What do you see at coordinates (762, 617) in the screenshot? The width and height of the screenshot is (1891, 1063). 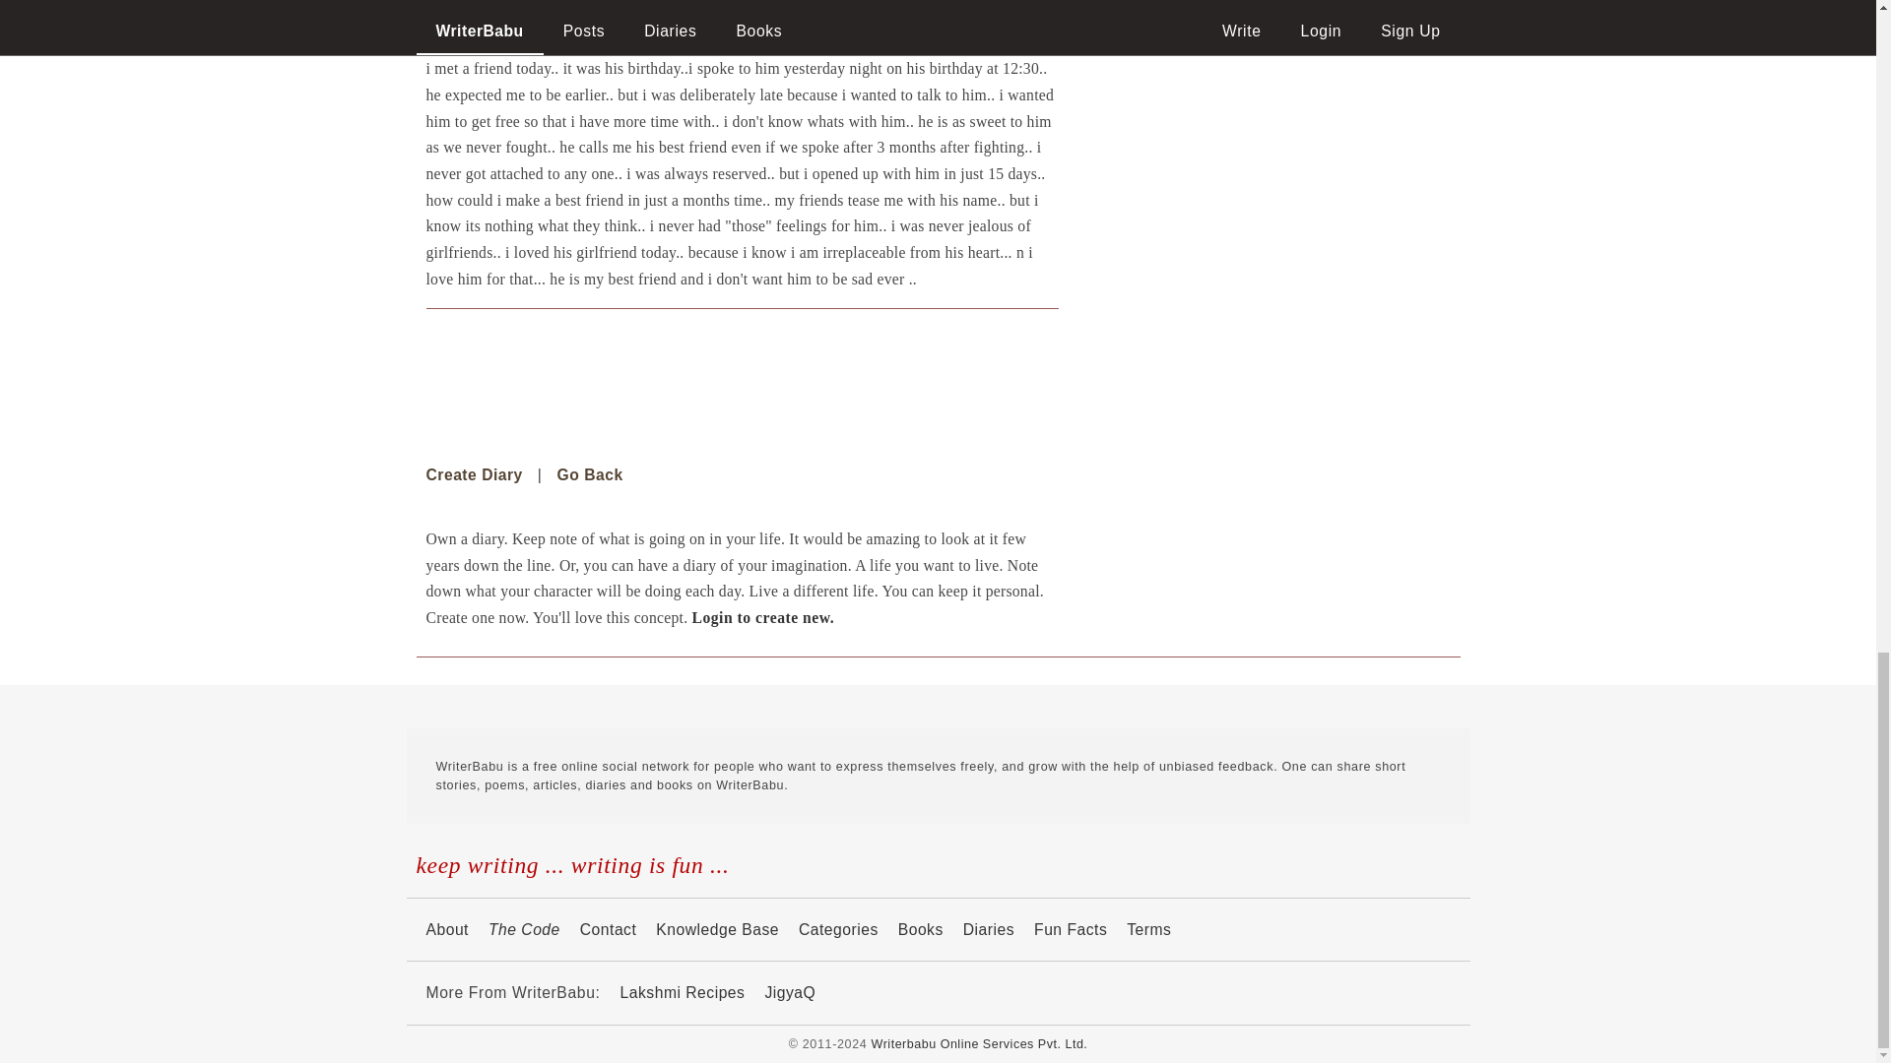 I see `Login to create new.` at bounding box center [762, 617].